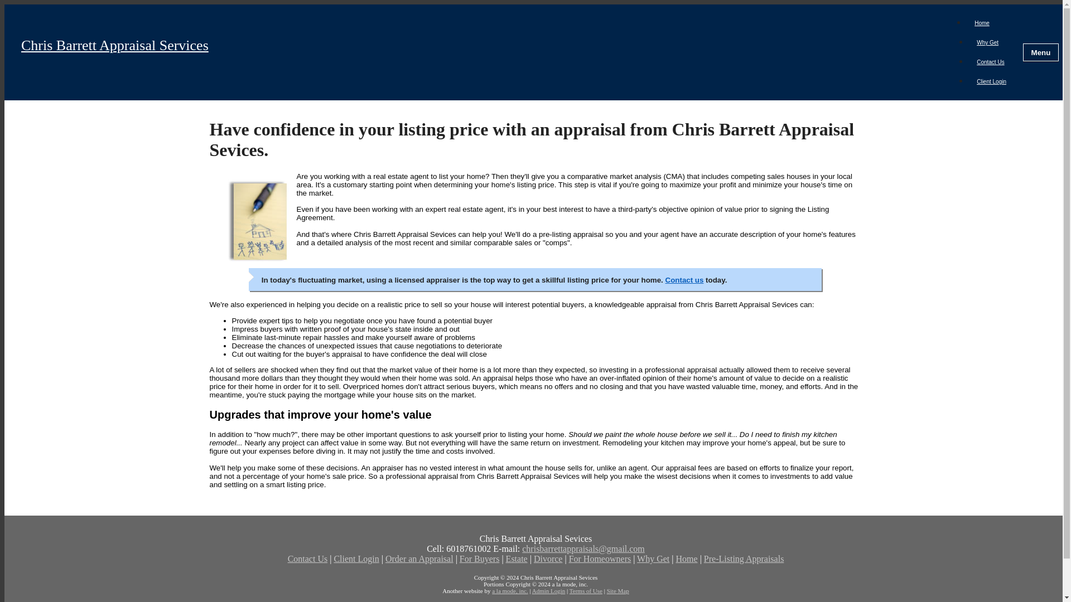 The height and width of the screenshot is (602, 1071). Describe the element at coordinates (982, 23) in the screenshot. I see `Home` at that location.